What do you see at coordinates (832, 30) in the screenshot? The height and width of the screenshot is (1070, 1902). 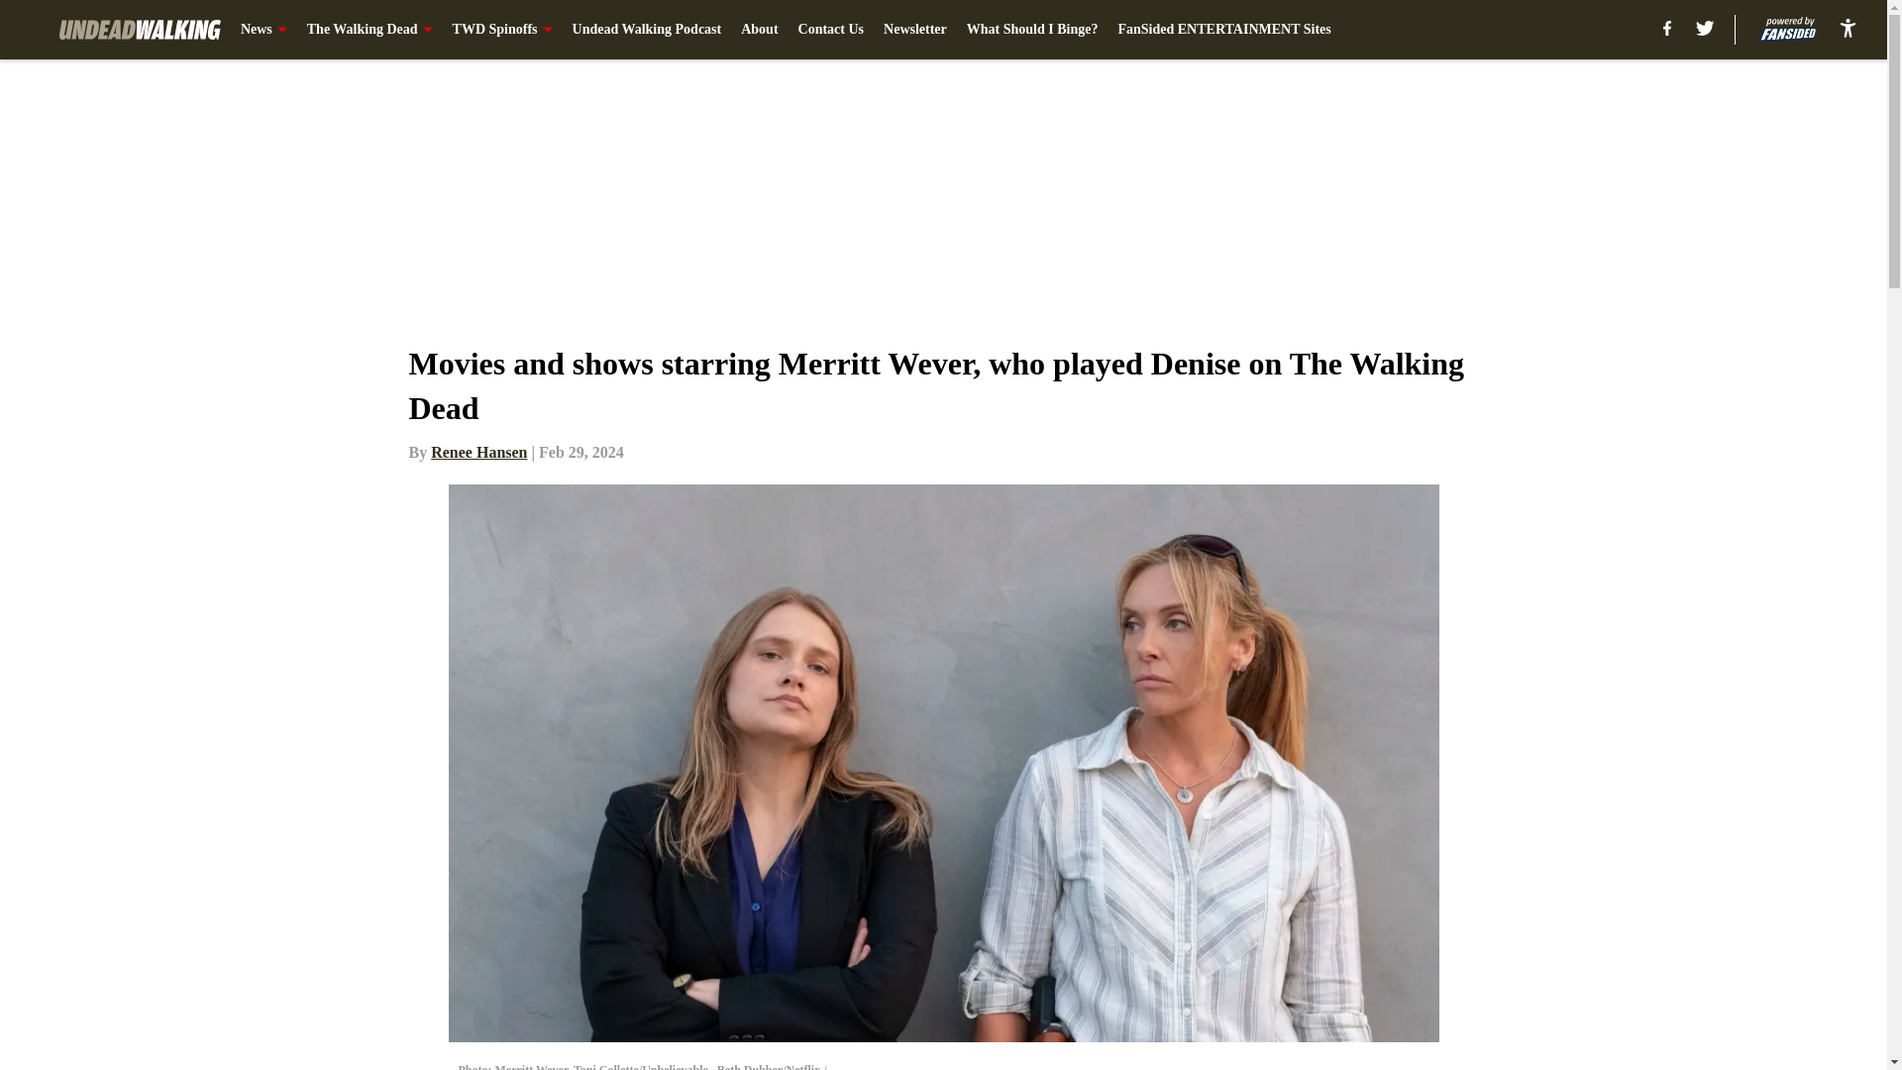 I see `Contact Us` at bounding box center [832, 30].